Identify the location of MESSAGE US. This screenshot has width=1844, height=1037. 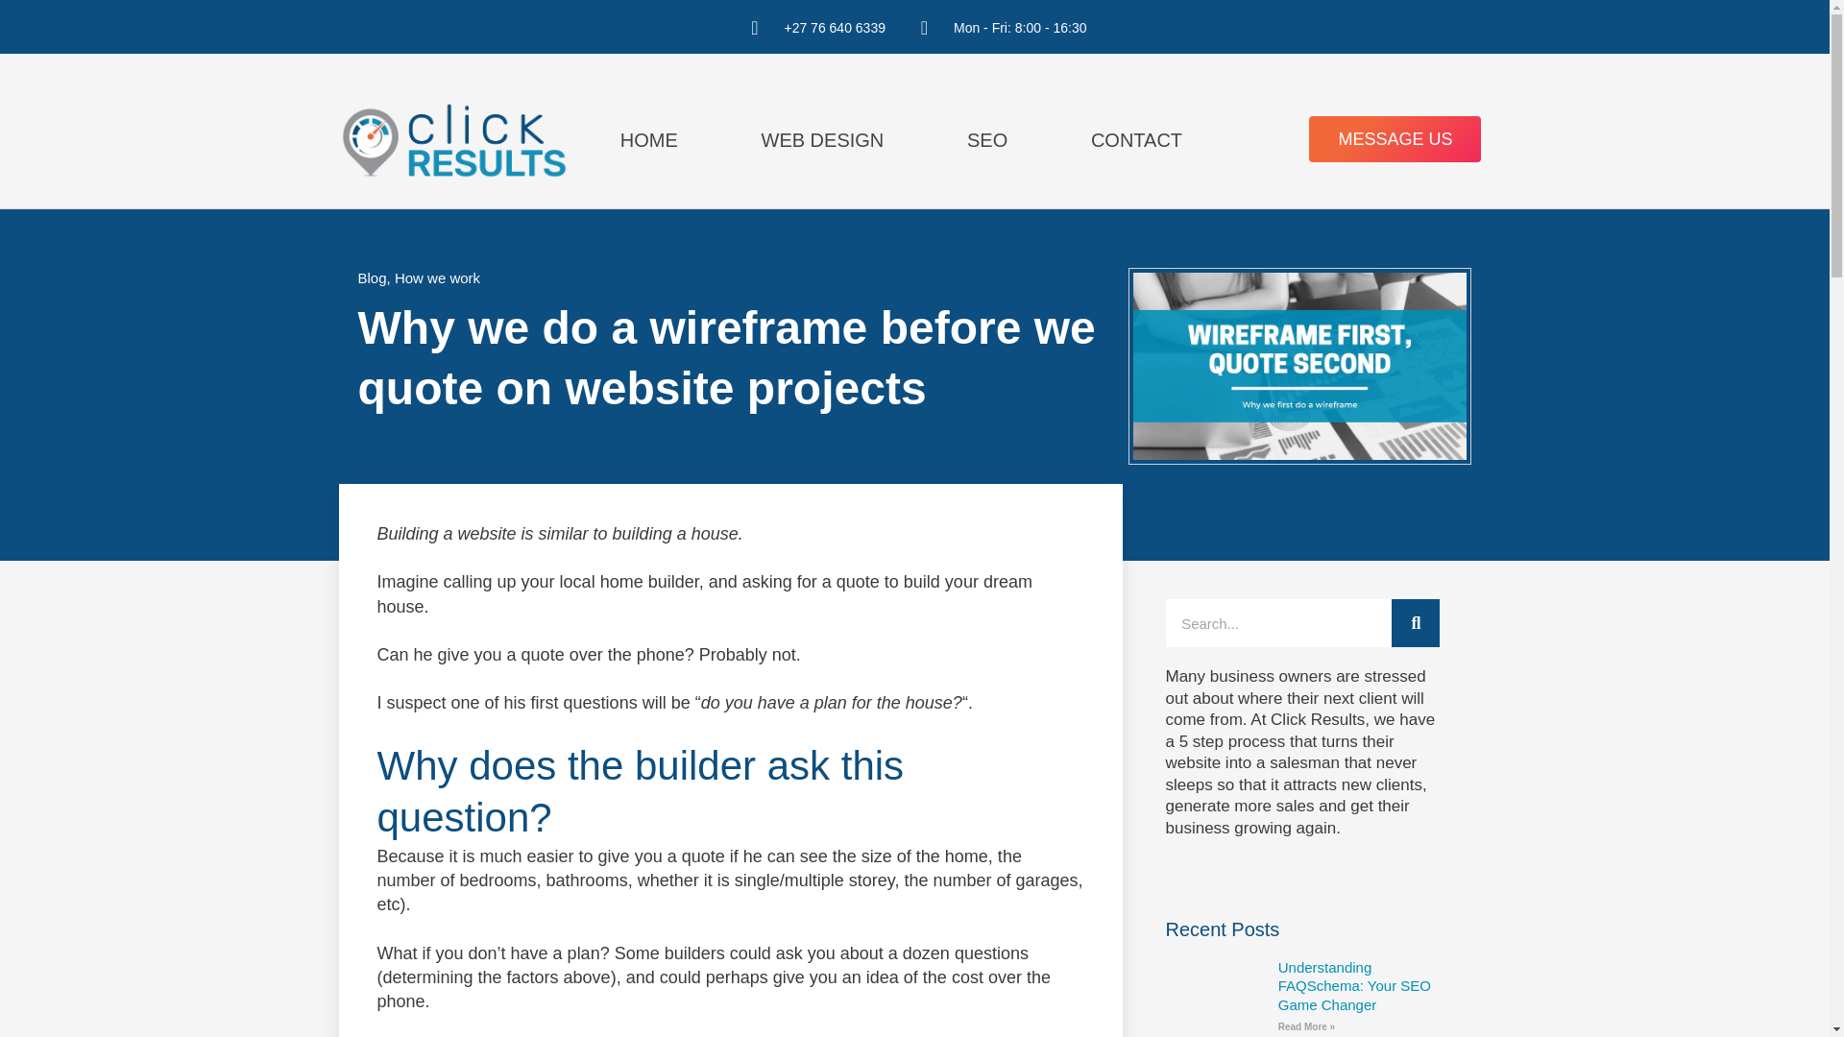
(1395, 138).